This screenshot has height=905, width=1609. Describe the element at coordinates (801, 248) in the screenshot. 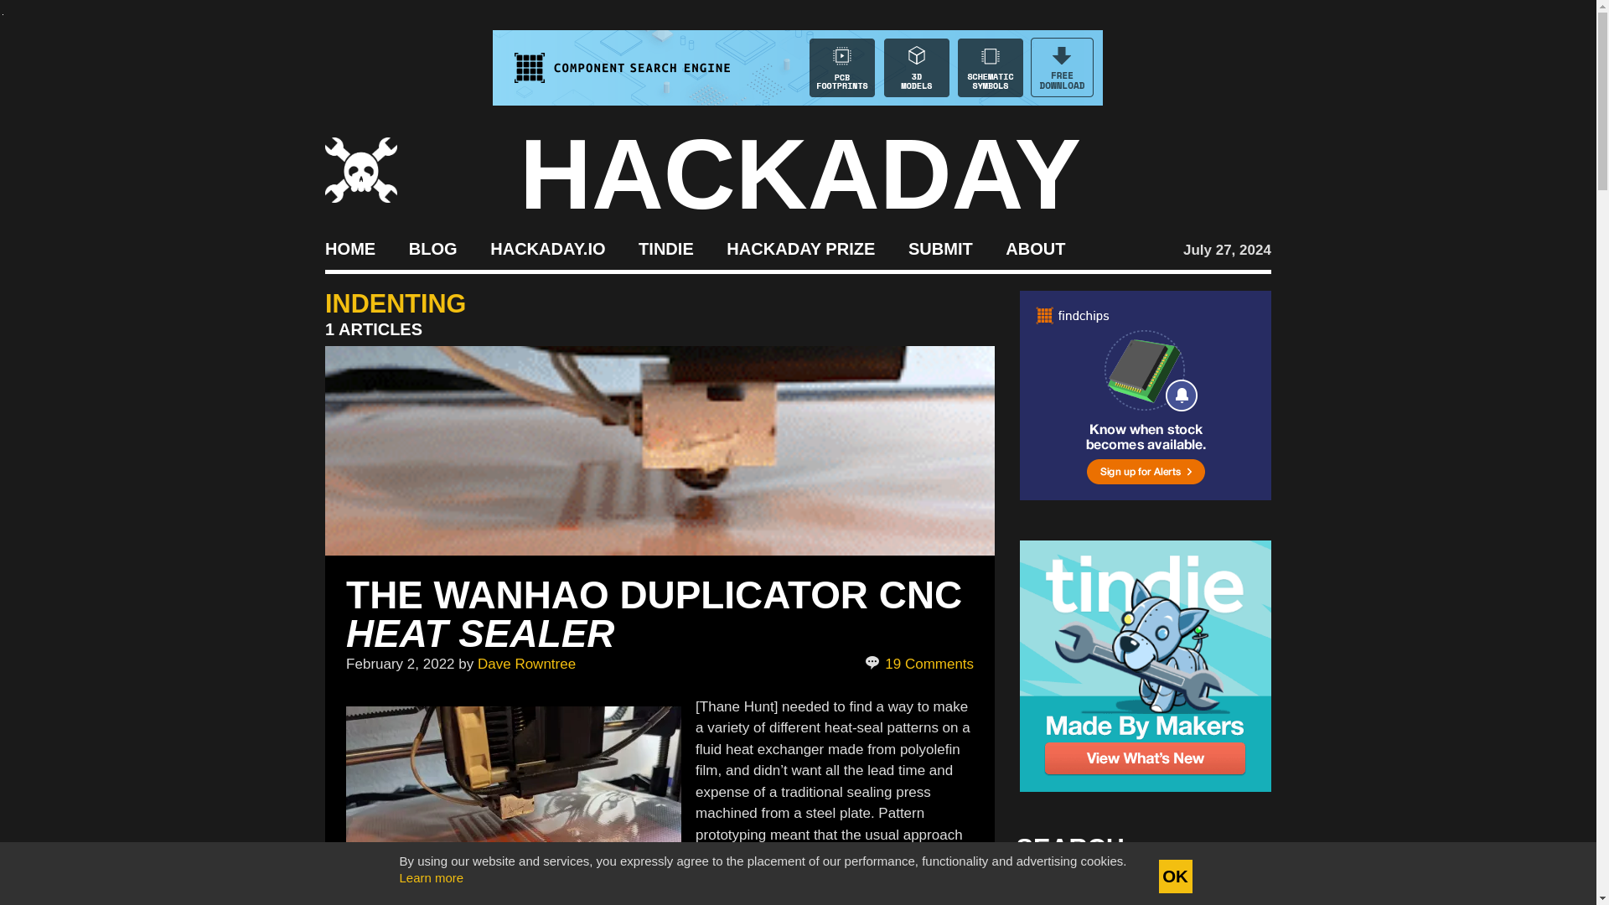

I see `Build Something that Matters` at that location.